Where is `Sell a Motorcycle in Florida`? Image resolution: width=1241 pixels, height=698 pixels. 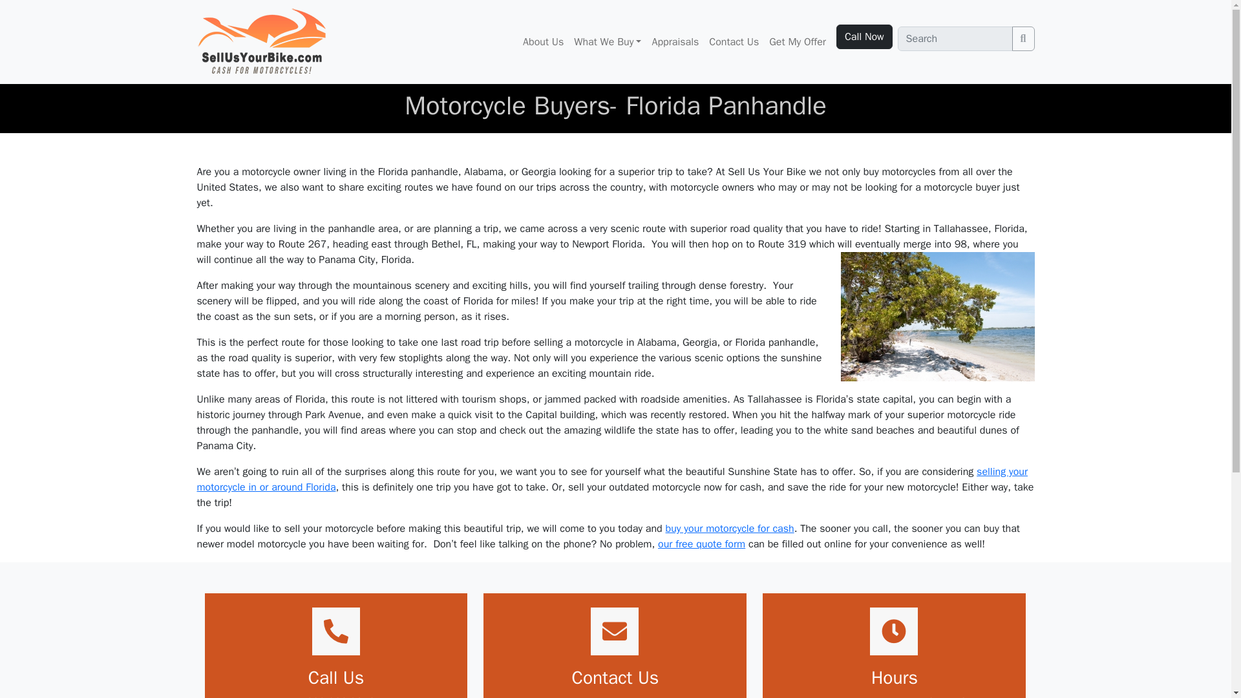
Sell a Motorcycle in Florida is located at coordinates (611, 480).